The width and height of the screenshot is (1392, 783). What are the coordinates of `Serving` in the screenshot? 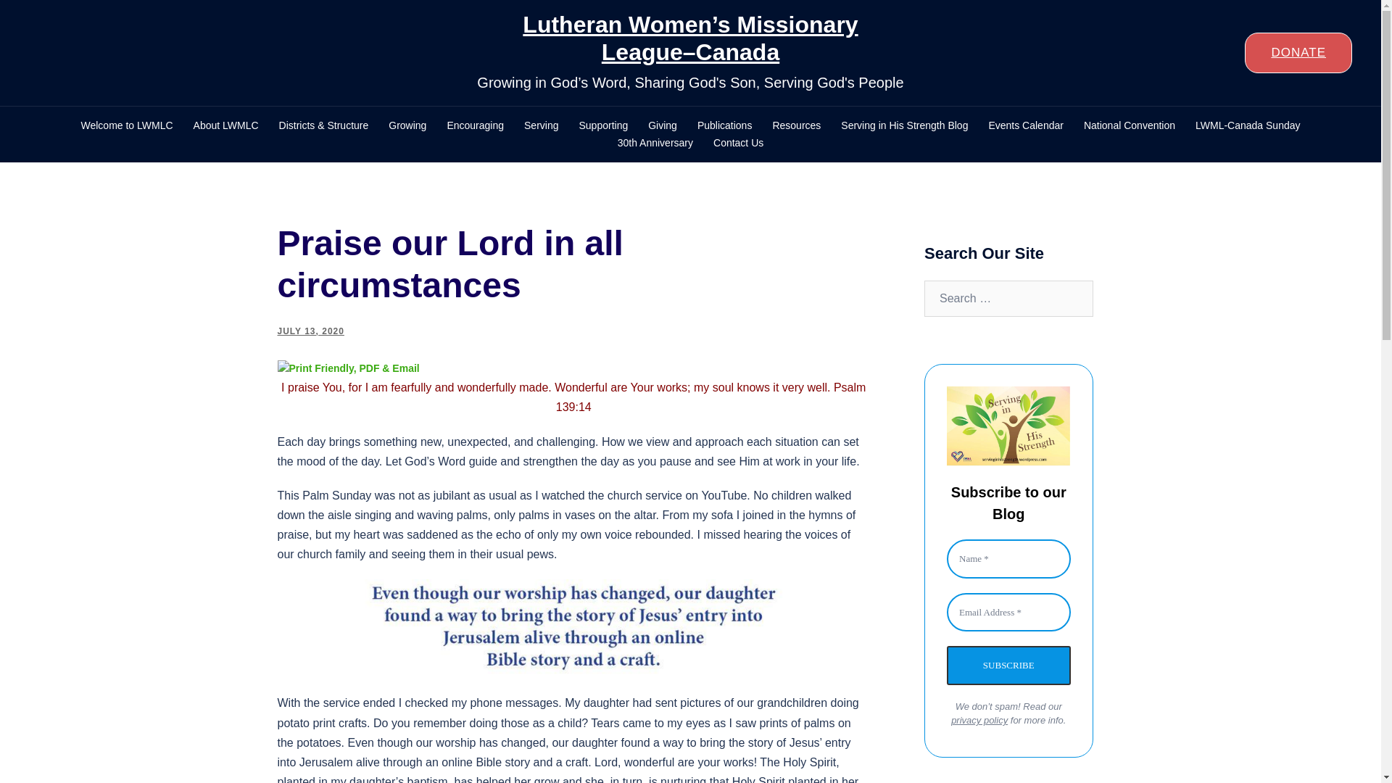 It's located at (541, 126).